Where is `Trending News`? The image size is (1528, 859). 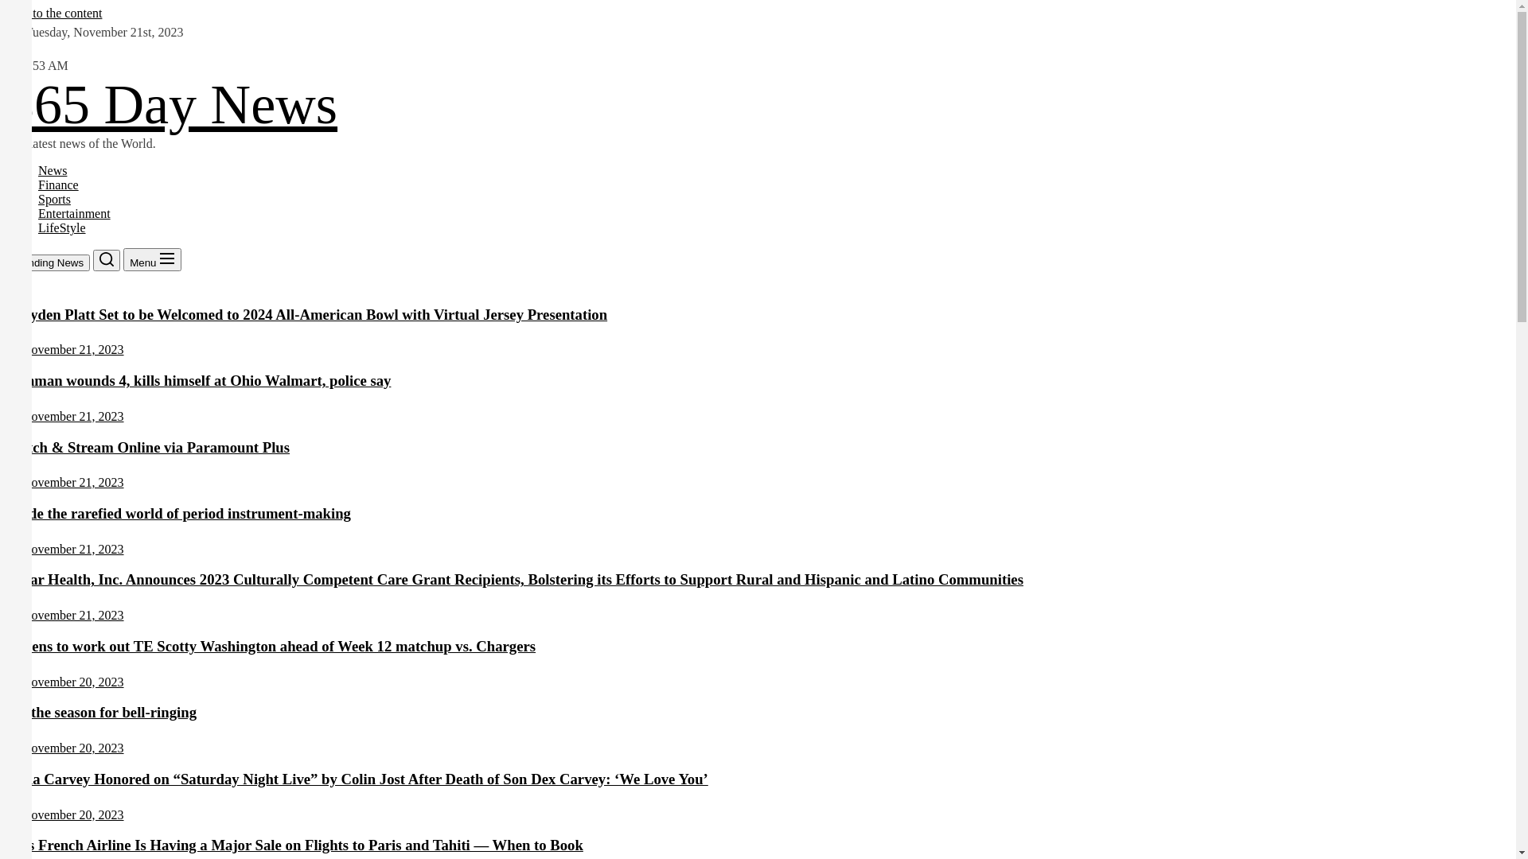 Trending News is located at coordinates (48, 262).